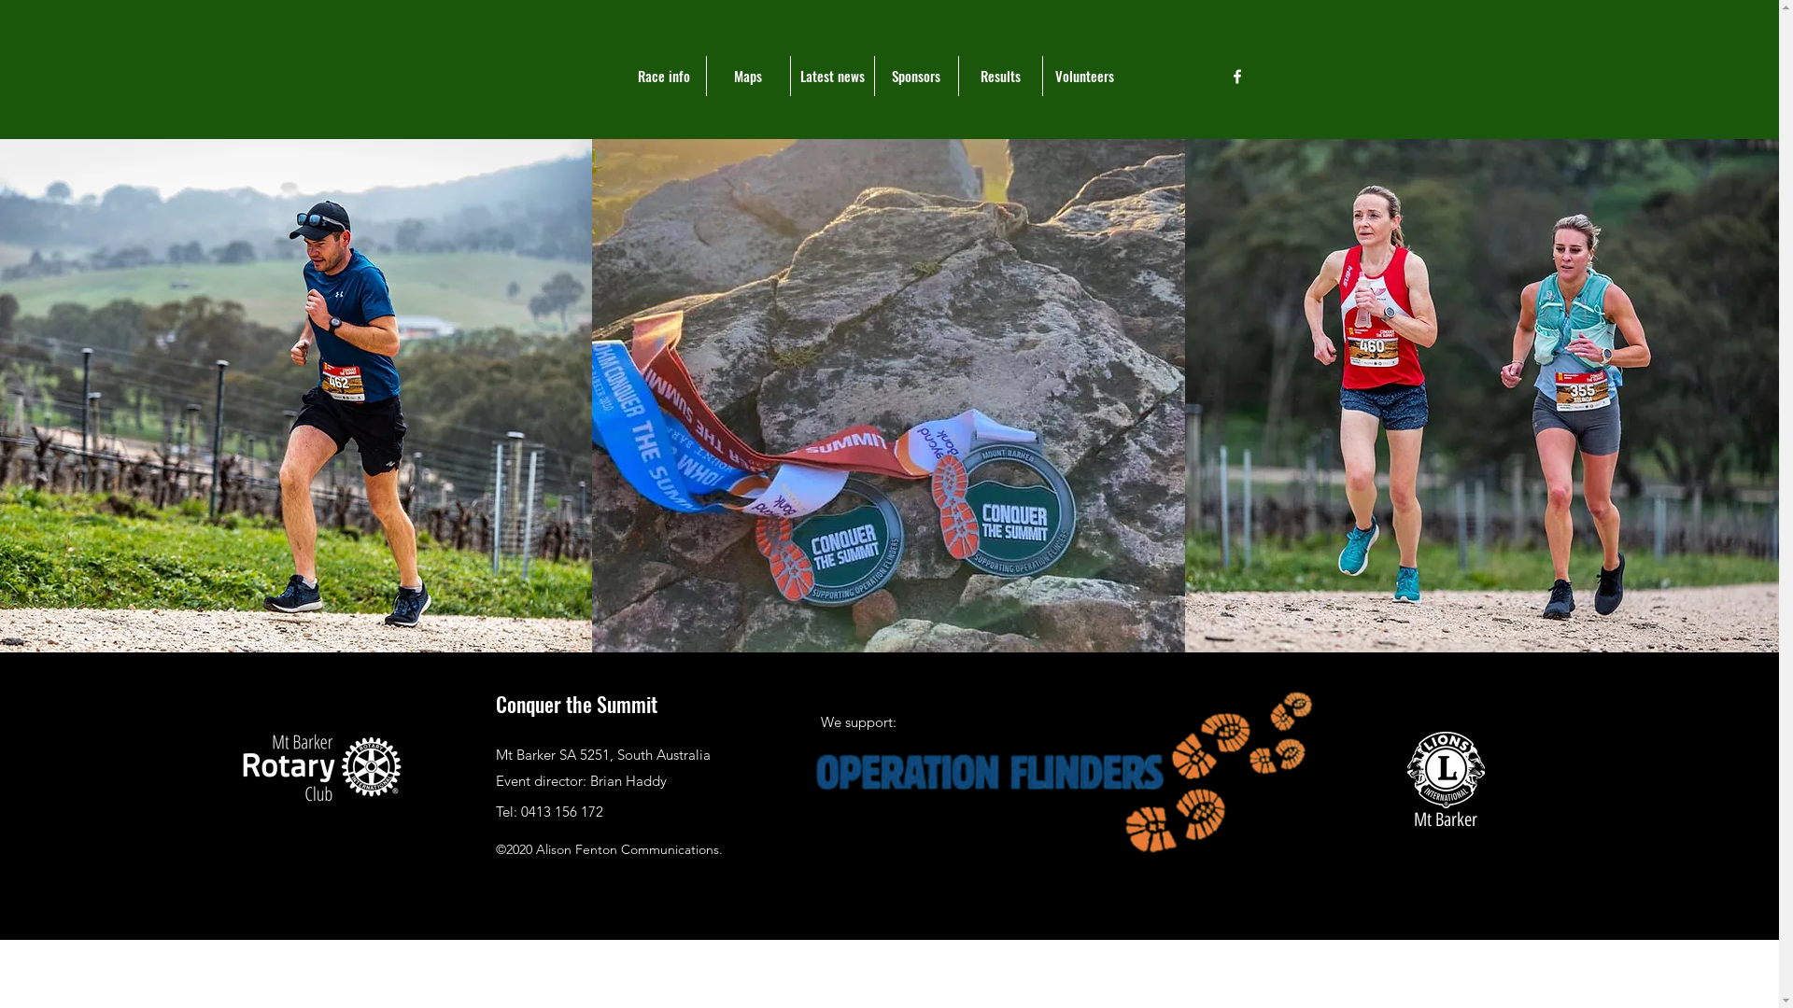  Describe the element at coordinates (664, 77) in the screenshot. I see `Race info` at that location.